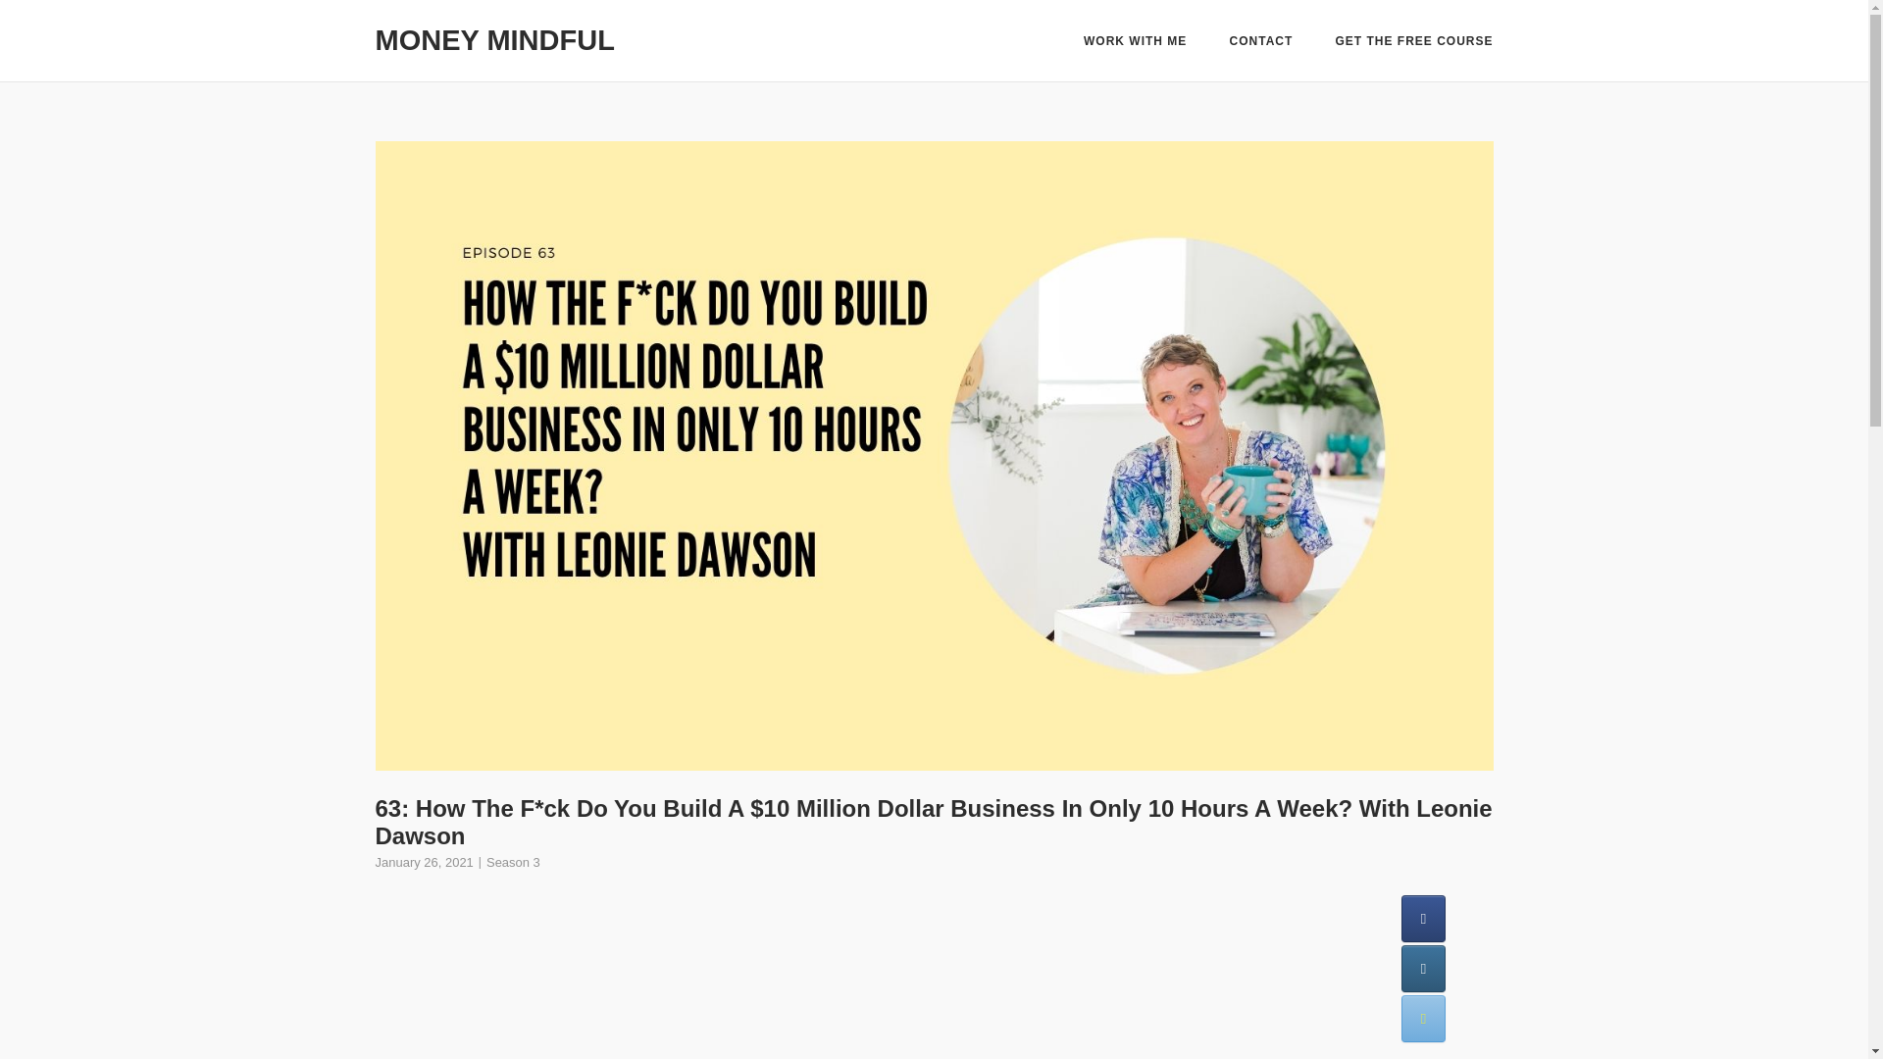 The height and width of the screenshot is (1059, 1883). What do you see at coordinates (1423, 918) in the screenshot?
I see `MONEY MINDFUL on Facebook` at bounding box center [1423, 918].